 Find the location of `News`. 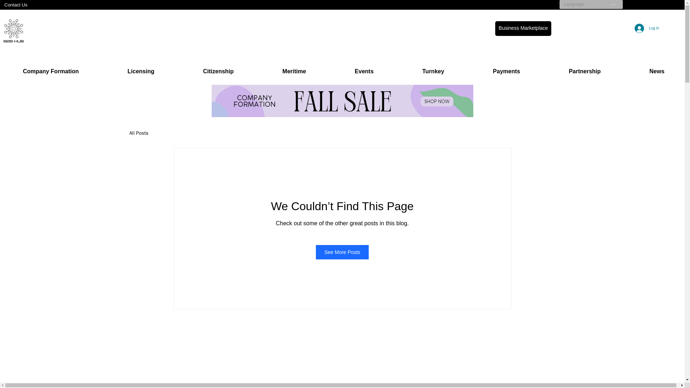

News is located at coordinates (657, 71).